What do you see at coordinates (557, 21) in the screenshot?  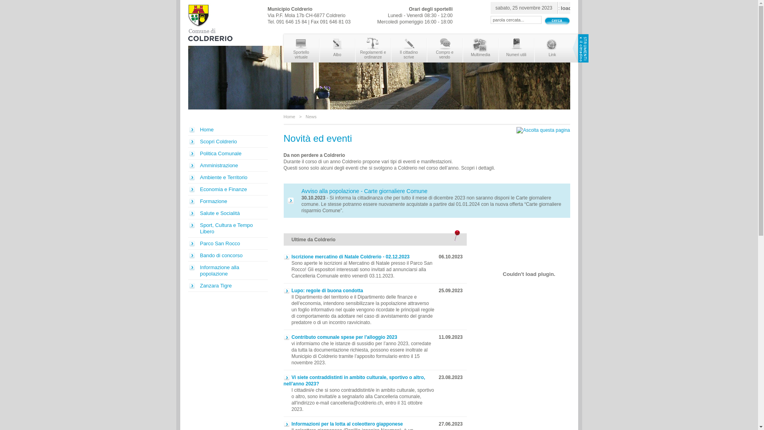 I see `cerca` at bounding box center [557, 21].